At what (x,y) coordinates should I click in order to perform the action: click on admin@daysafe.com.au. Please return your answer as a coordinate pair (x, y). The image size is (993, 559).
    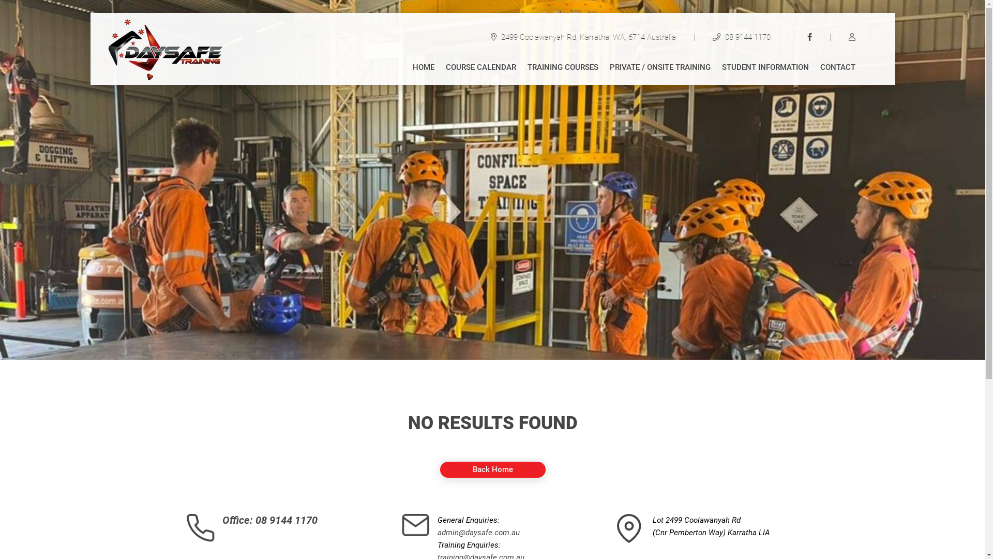
    Looking at the image, I should click on (479, 533).